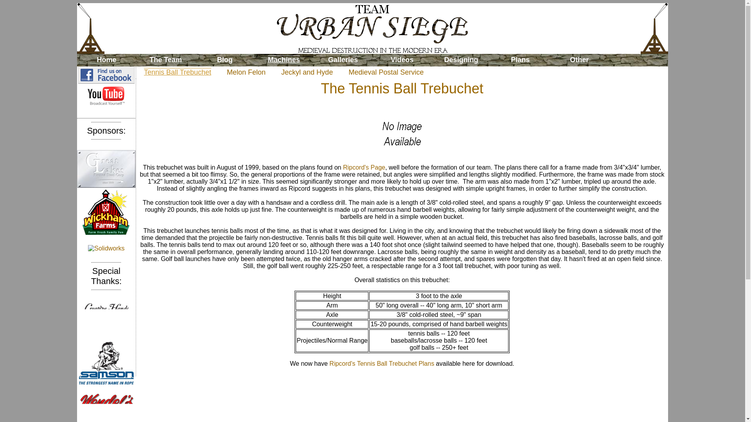  Describe the element at coordinates (402, 60) in the screenshot. I see `Videos` at that location.